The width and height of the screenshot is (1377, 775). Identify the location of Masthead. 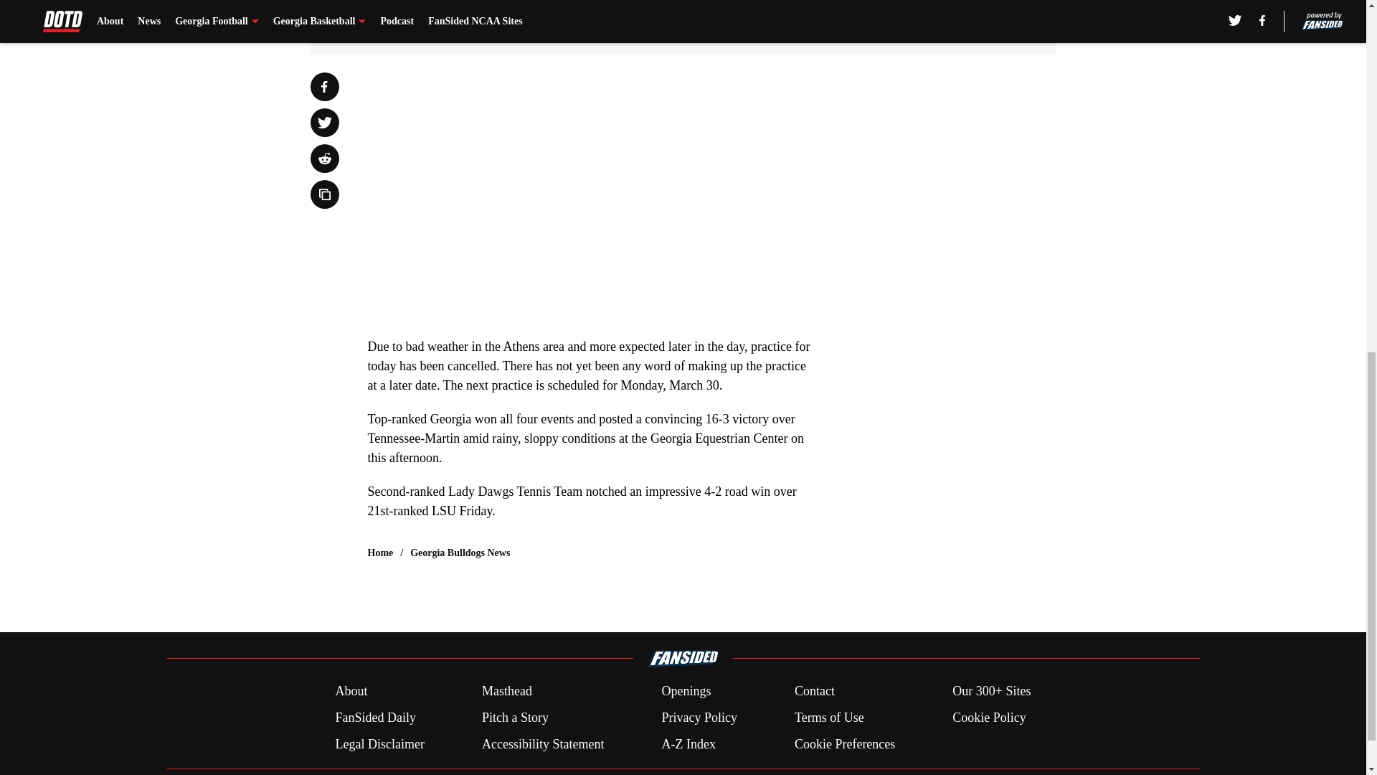
(506, 692).